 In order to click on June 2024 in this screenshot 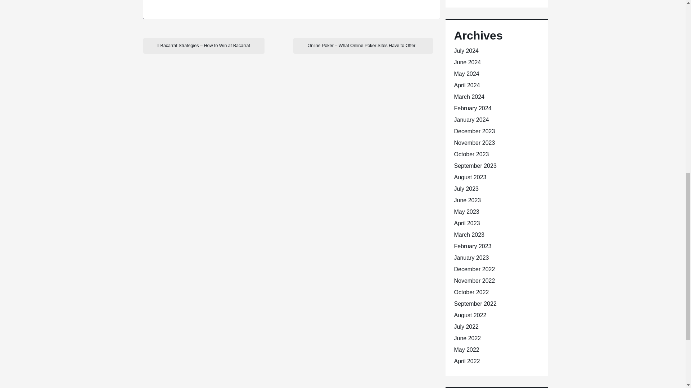, I will do `click(467, 63)`.